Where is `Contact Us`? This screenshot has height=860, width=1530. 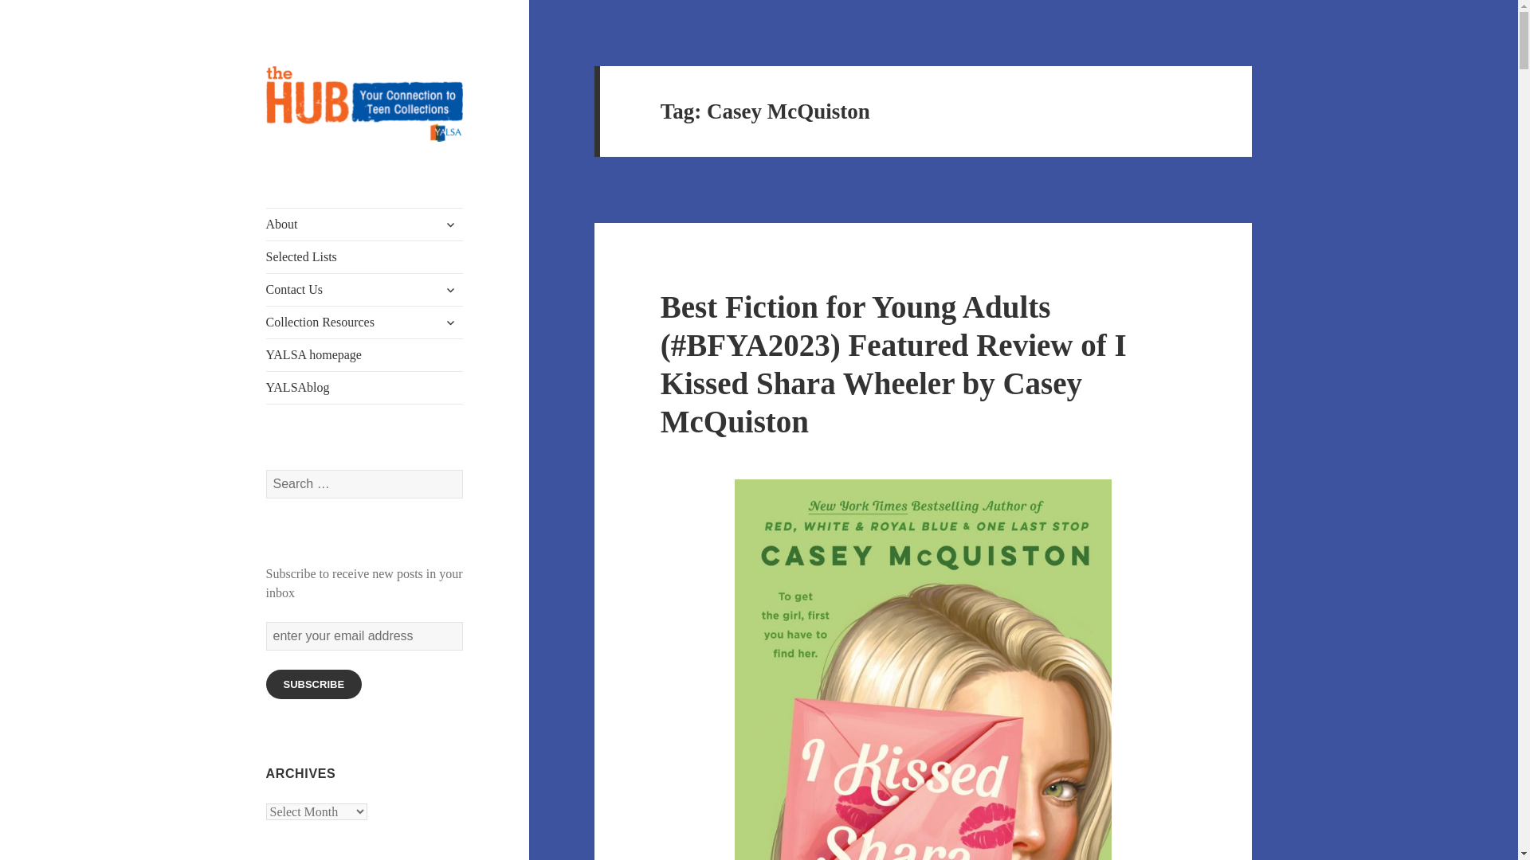 Contact Us is located at coordinates (365, 290).